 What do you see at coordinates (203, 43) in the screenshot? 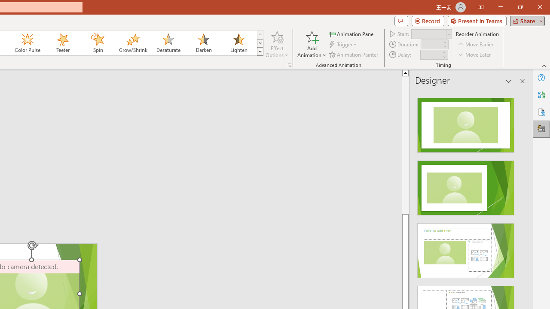
I see `Darken` at bounding box center [203, 43].